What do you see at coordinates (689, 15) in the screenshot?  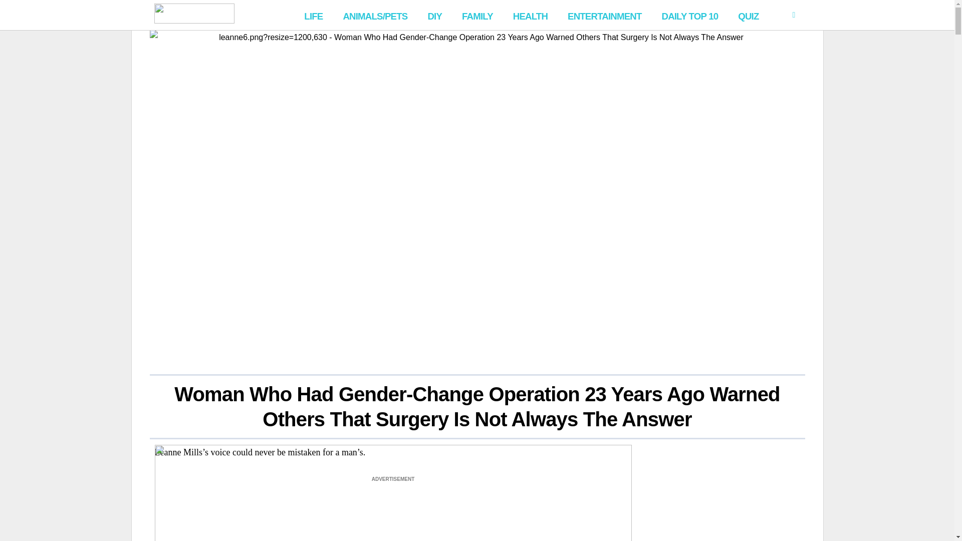 I see `DAILY TOP 10` at bounding box center [689, 15].